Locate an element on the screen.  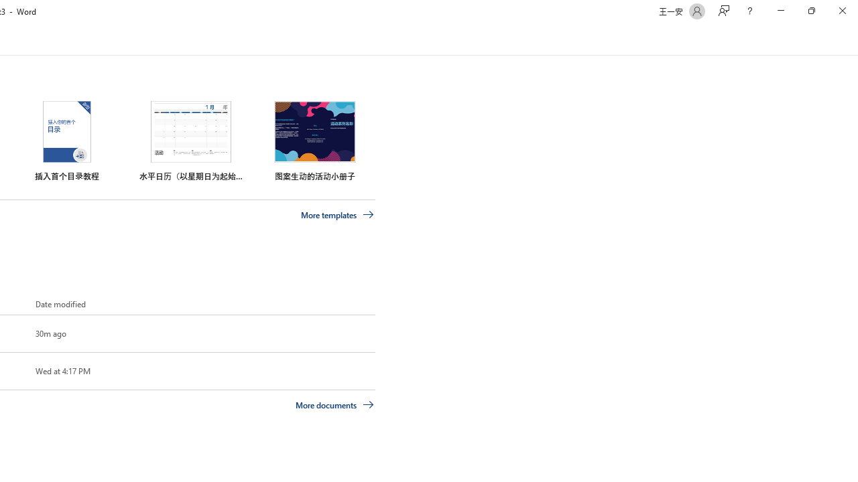
More documents is located at coordinates (335, 404).